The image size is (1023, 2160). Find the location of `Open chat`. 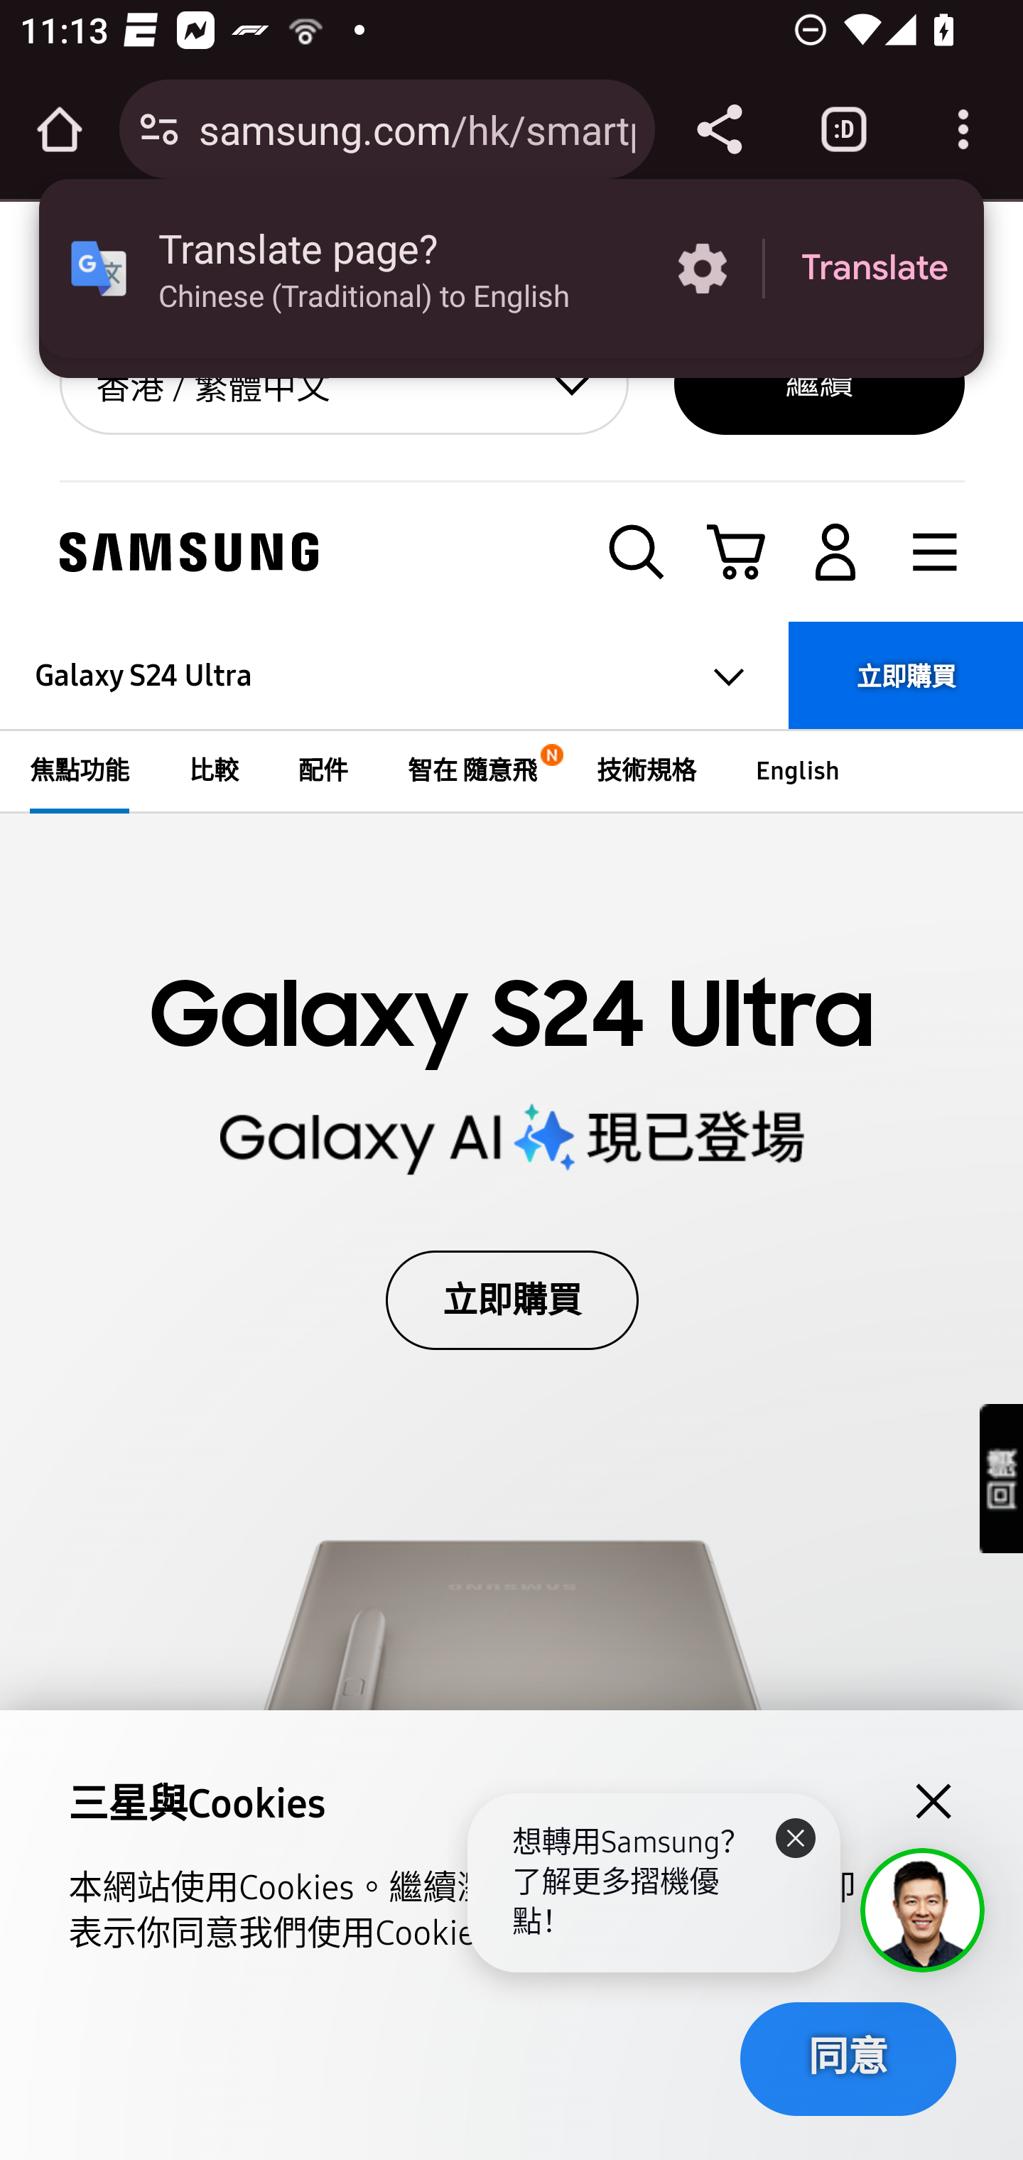

Open chat is located at coordinates (924, 1910).